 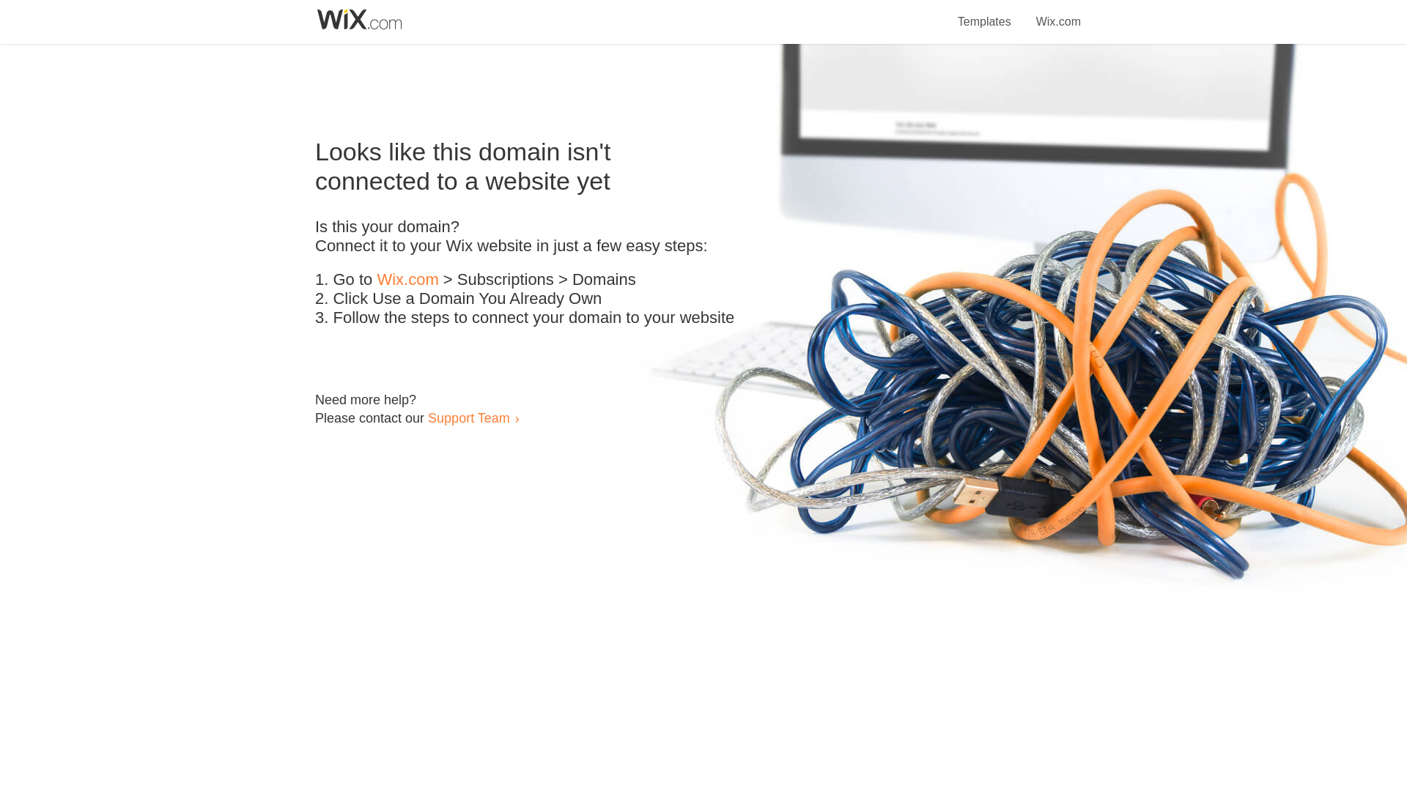 I want to click on Templates, so click(x=985, y=13).